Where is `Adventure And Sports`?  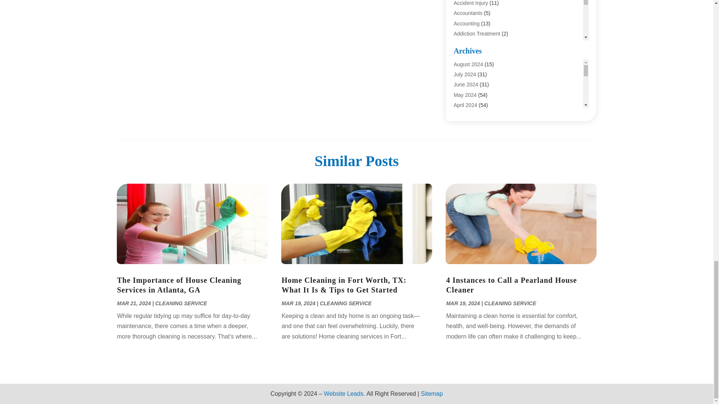 Adventure And Sports is located at coordinates (479, 74).